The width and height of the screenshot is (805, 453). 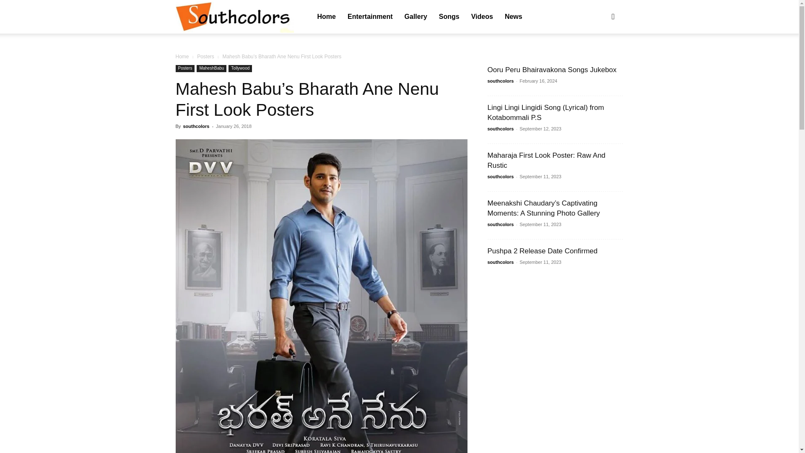 What do you see at coordinates (205, 161) in the screenshot?
I see `View all posts in Posters` at bounding box center [205, 161].